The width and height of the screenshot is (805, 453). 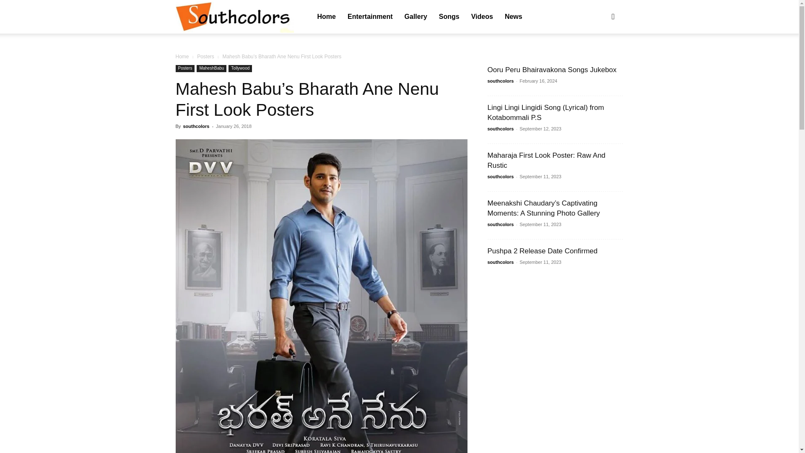 What do you see at coordinates (205, 161) in the screenshot?
I see `View all posts in Posters` at bounding box center [205, 161].